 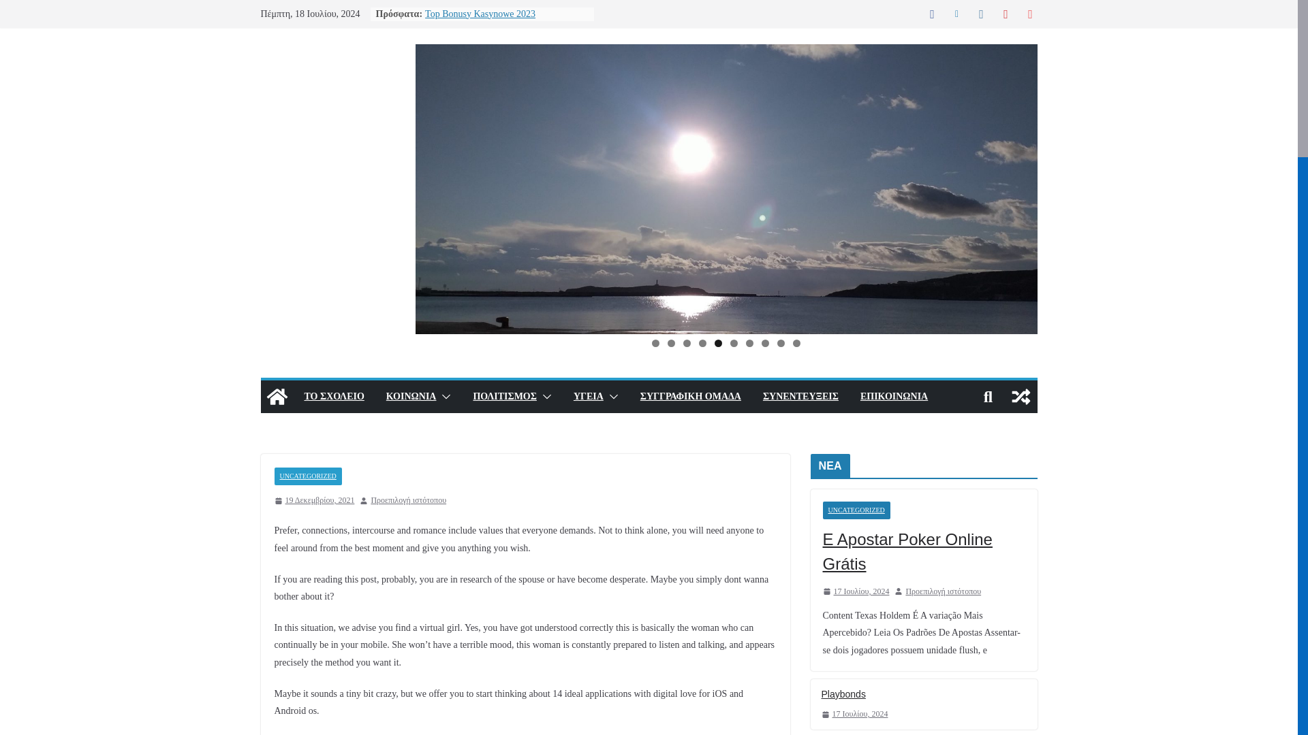 I want to click on Top Bonusy Kasynowe 2023, so click(x=480, y=14).